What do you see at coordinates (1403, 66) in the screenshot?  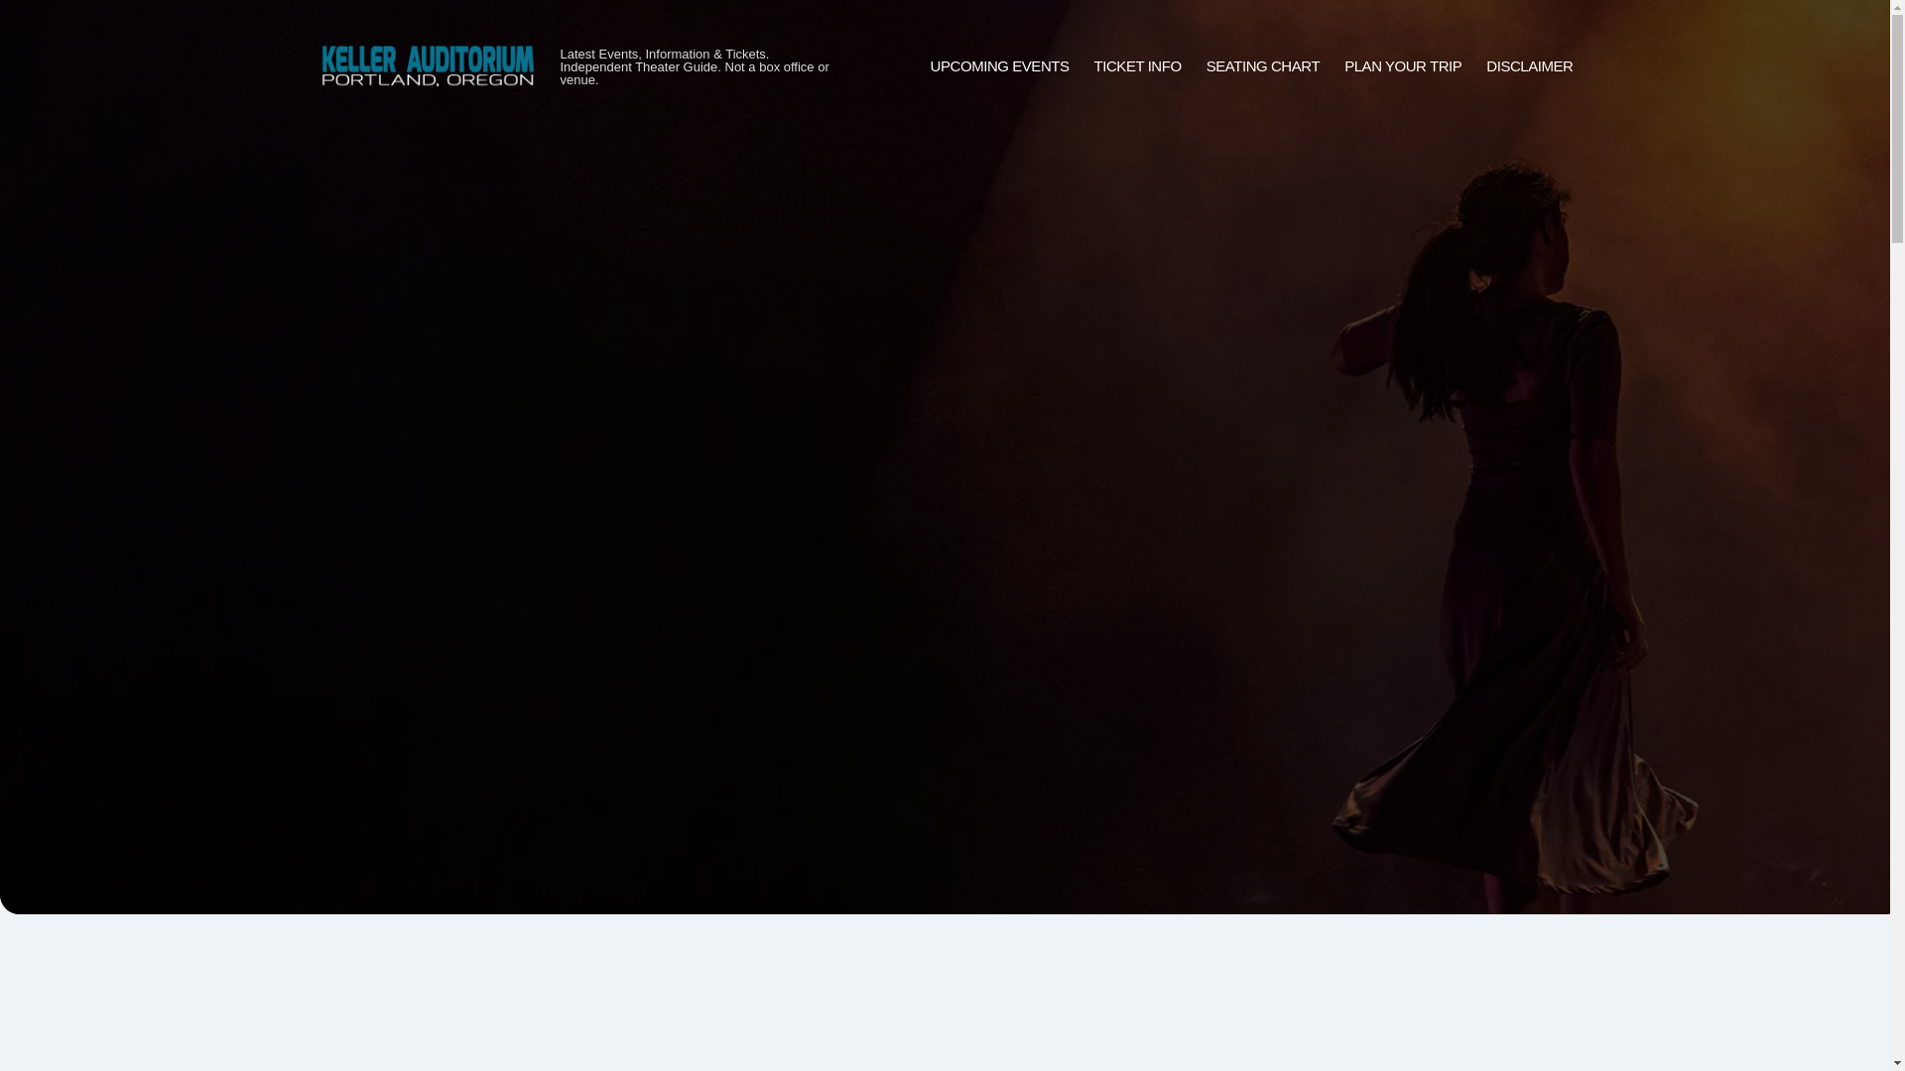 I see `PLAN YOUR TRIP` at bounding box center [1403, 66].